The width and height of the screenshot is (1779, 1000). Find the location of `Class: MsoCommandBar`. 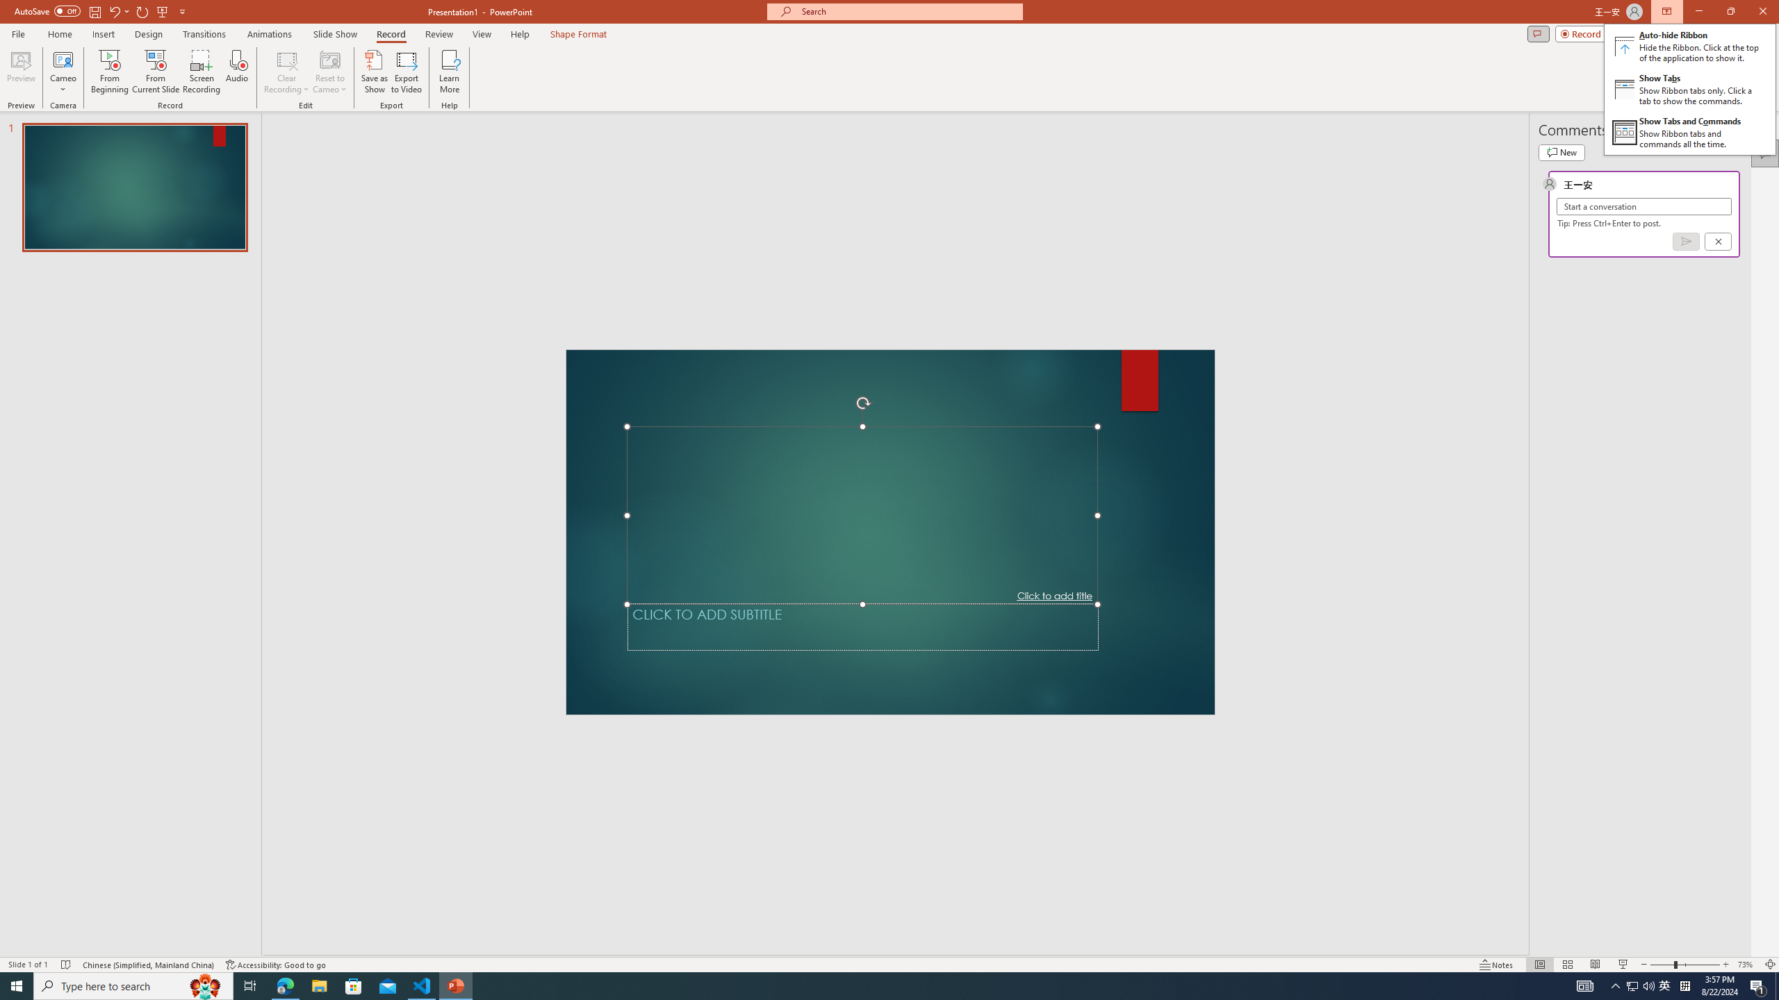

Class: MsoCommandBar is located at coordinates (889, 964).